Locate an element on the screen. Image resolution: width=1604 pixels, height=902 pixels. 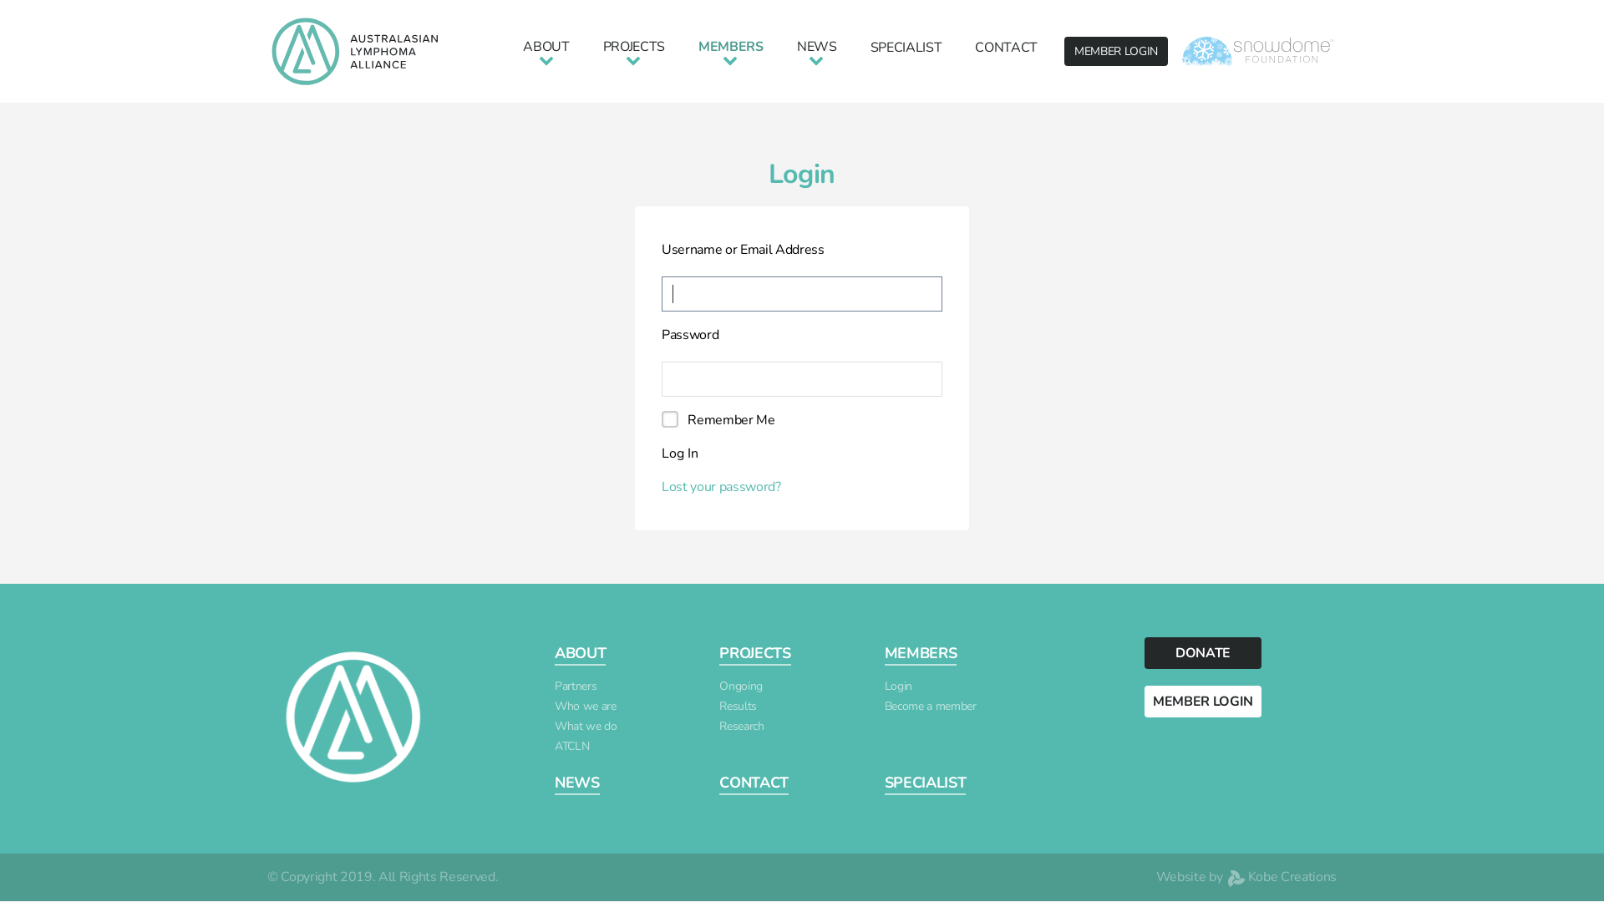
NEWS is located at coordinates (817, 52).